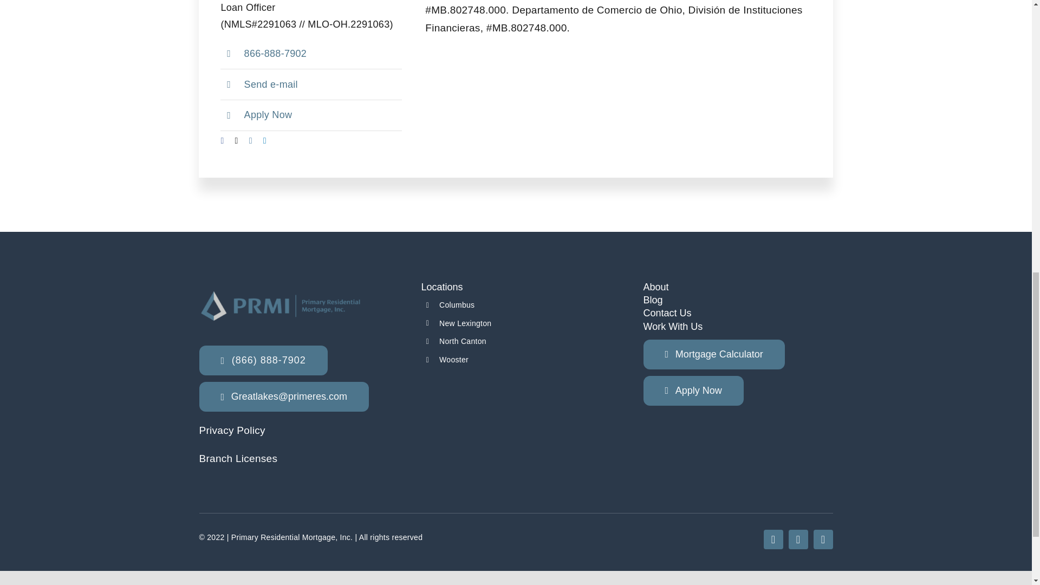 This screenshot has height=585, width=1040. I want to click on Send e-mail, so click(271, 84).